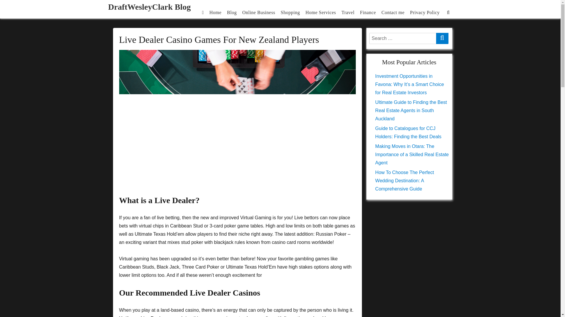 This screenshot has width=565, height=317. Describe the element at coordinates (393, 12) in the screenshot. I see `Contact me` at that location.